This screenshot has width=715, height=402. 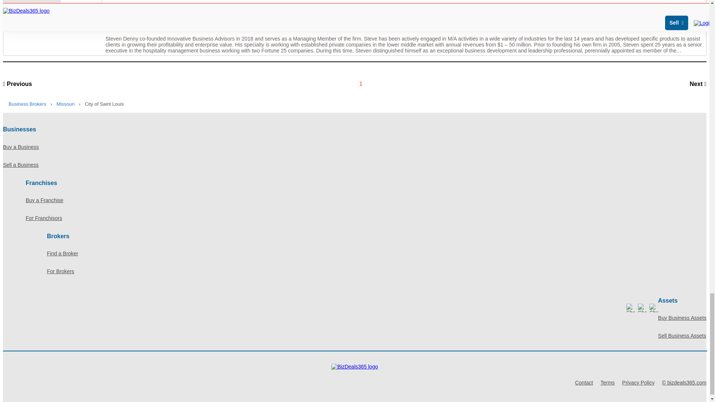 What do you see at coordinates (376, 271) in the screenshot?
I see `For Brokers` at bounding box center [376, 271].